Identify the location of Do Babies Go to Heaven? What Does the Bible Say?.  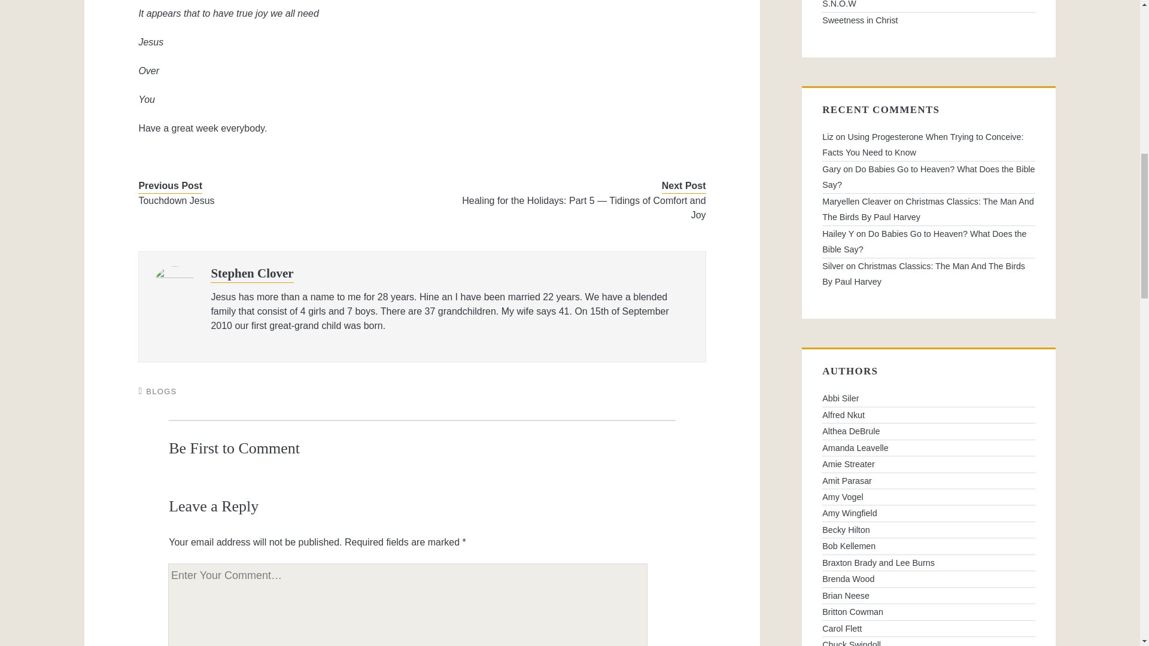
(929, 177).